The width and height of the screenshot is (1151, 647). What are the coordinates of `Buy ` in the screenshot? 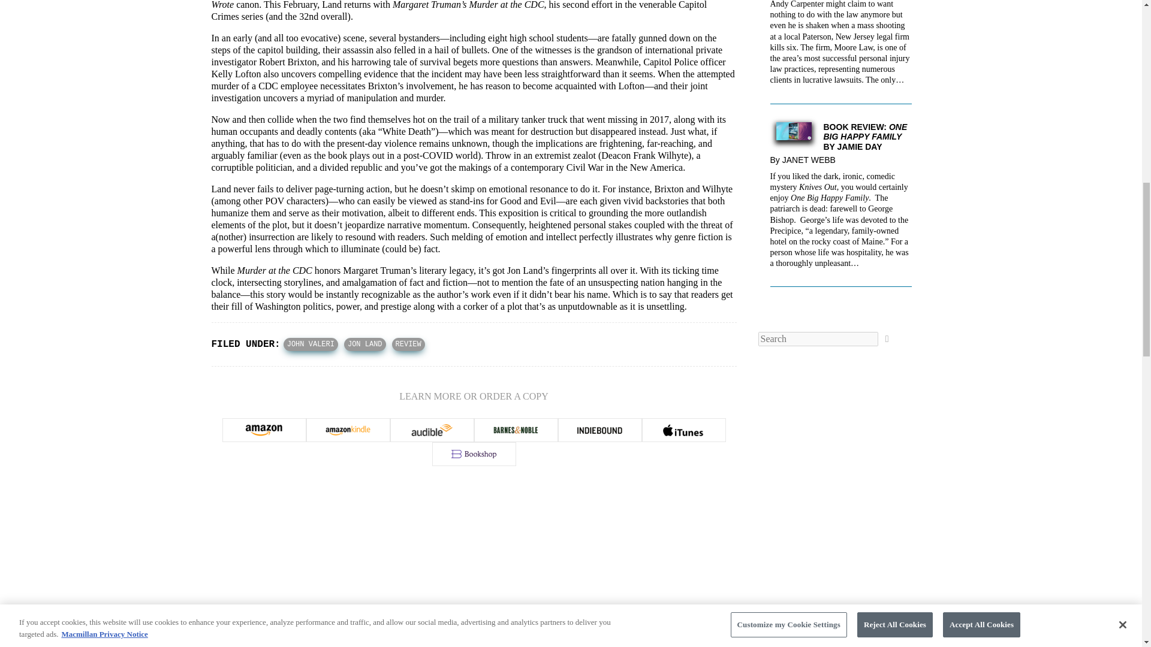 It's located at (683, 430).